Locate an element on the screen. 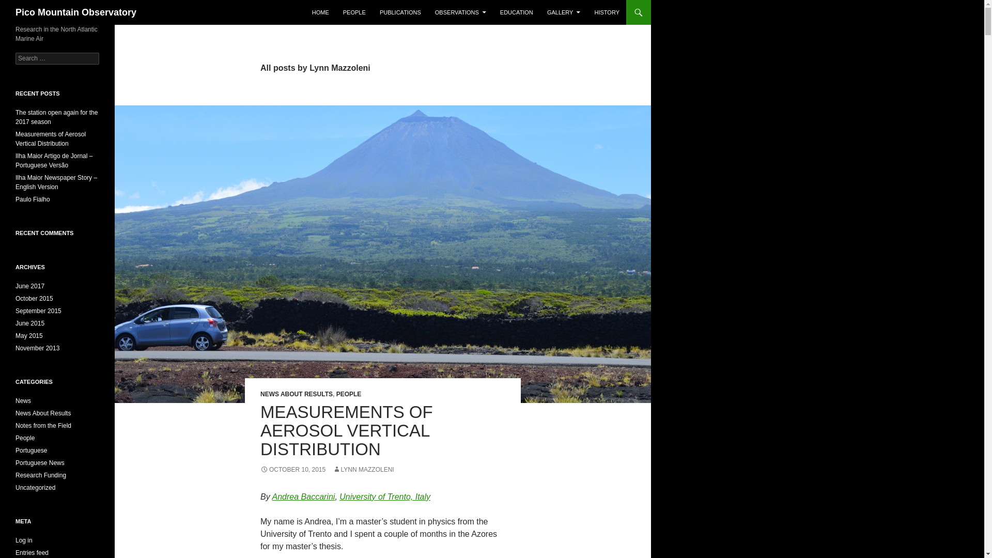  PUBLICATIONS is located at coordinates (400, 12).